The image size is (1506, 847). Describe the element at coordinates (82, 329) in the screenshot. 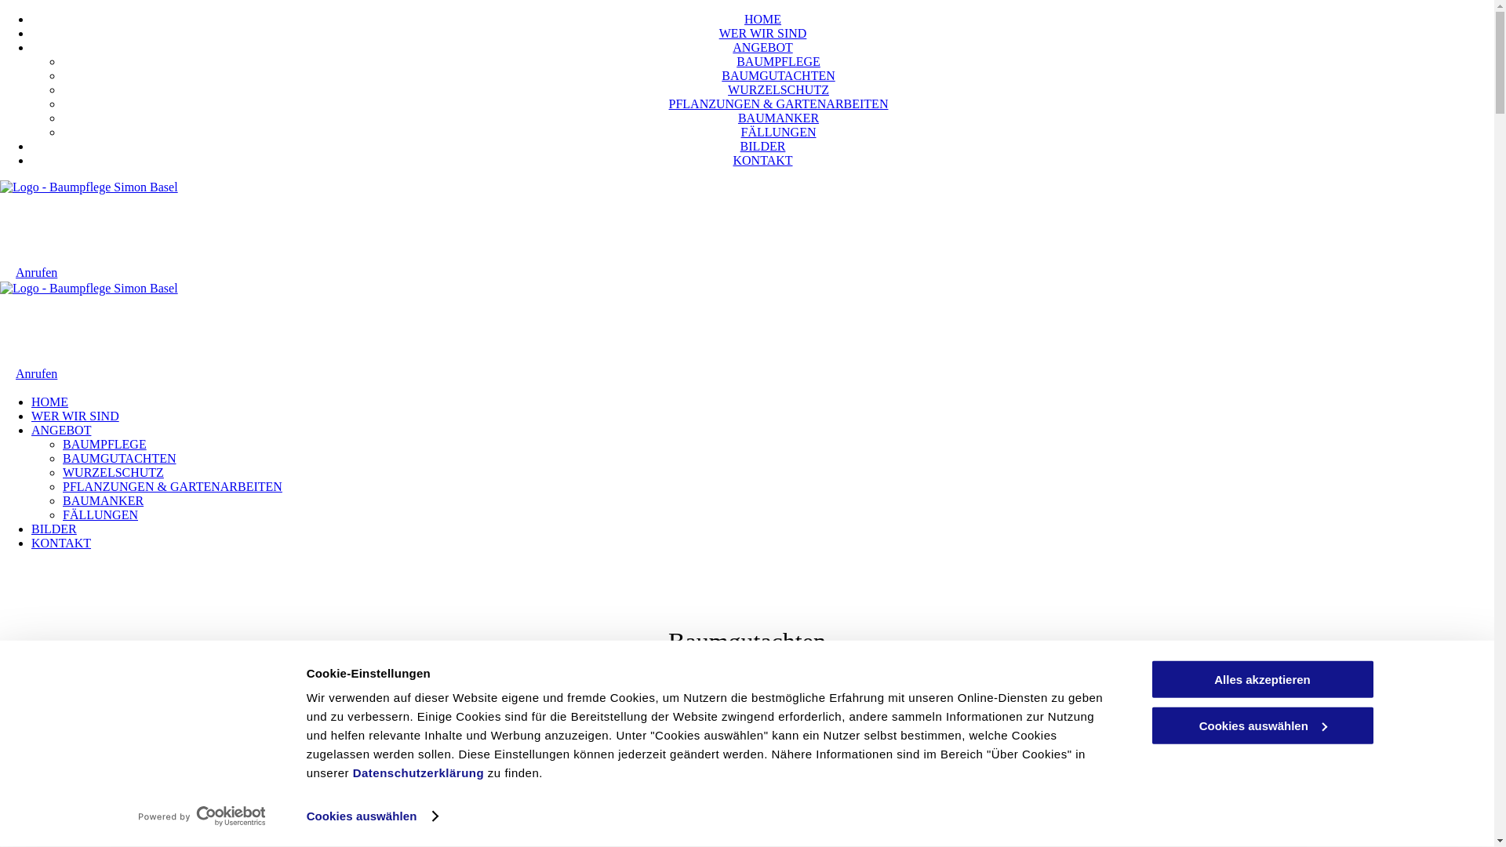

I see `Baumpflege Simon` at that location.